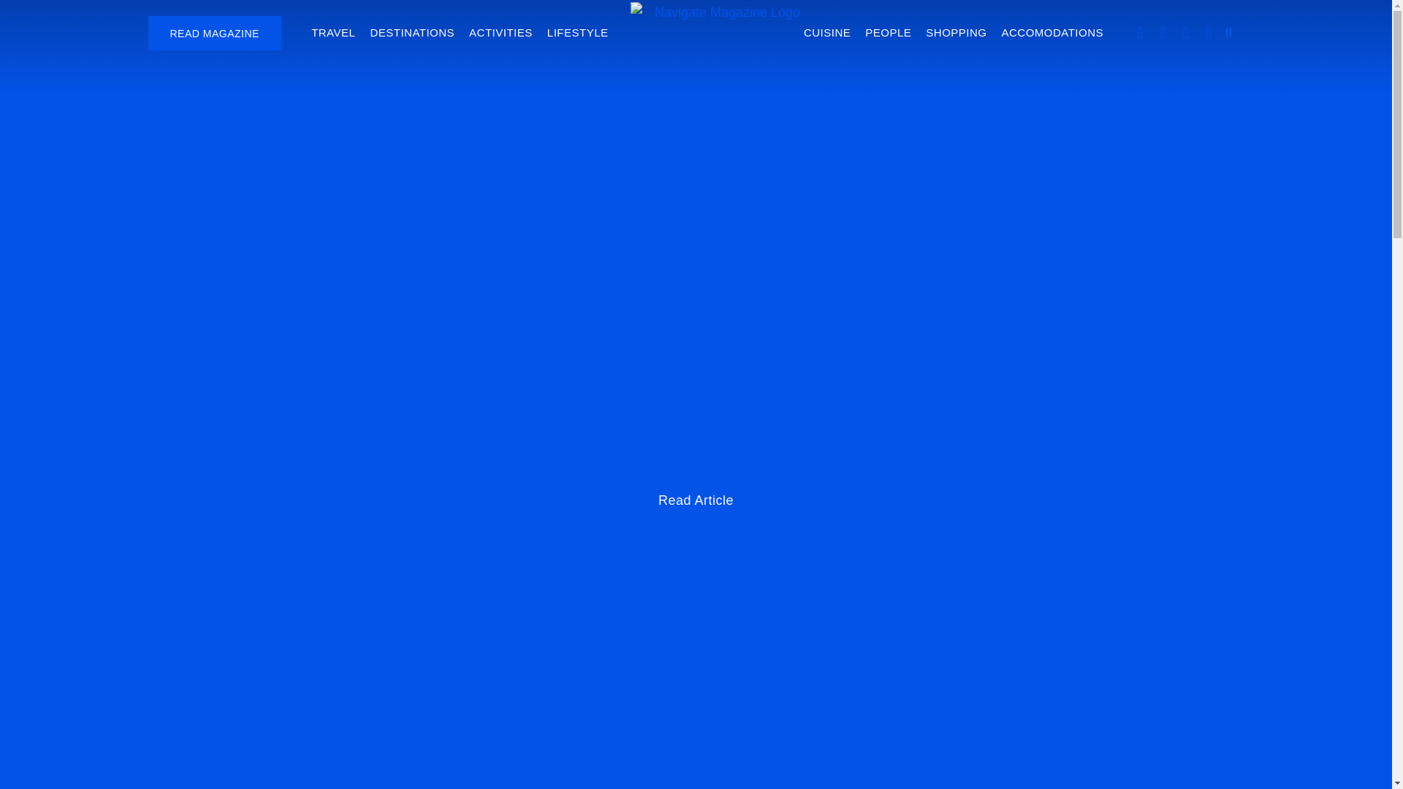 This screenshot has height=789, width=1403. What do you see at coordinates (412, 32) in the screenshot?
I see `DESTINATIONS` at bounding box center [412, 32].